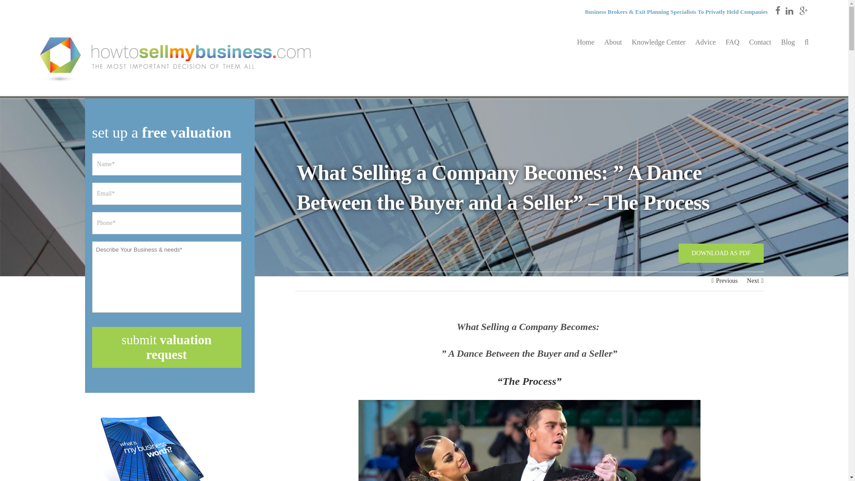 This screenshot has width=855, height=481. Describe the element at coordinates (788, 42) in the screenshot. I see `Blog` at that location.